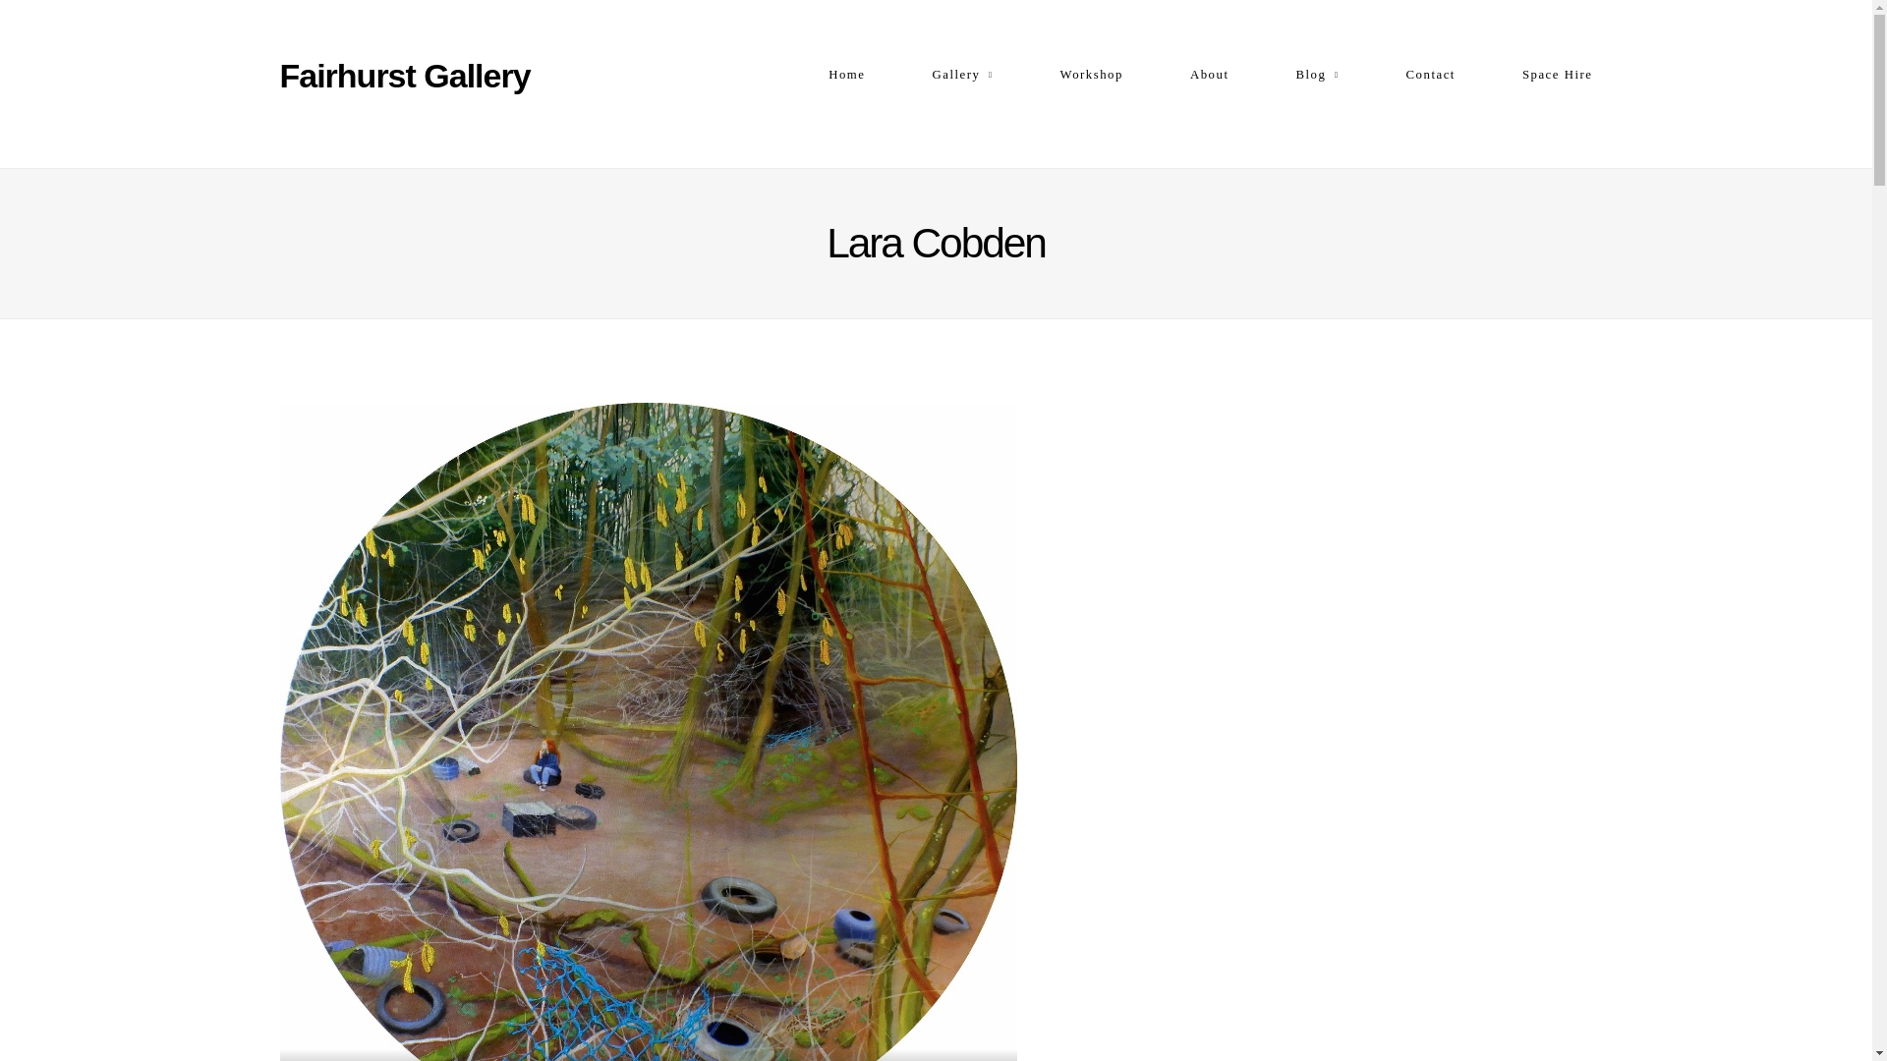 This screenshot has width=1887, height=1061. What do you see at coordinates (1557, 75) in the screenshot?
I see `Space Hire` at bounding box center [1557, 75].